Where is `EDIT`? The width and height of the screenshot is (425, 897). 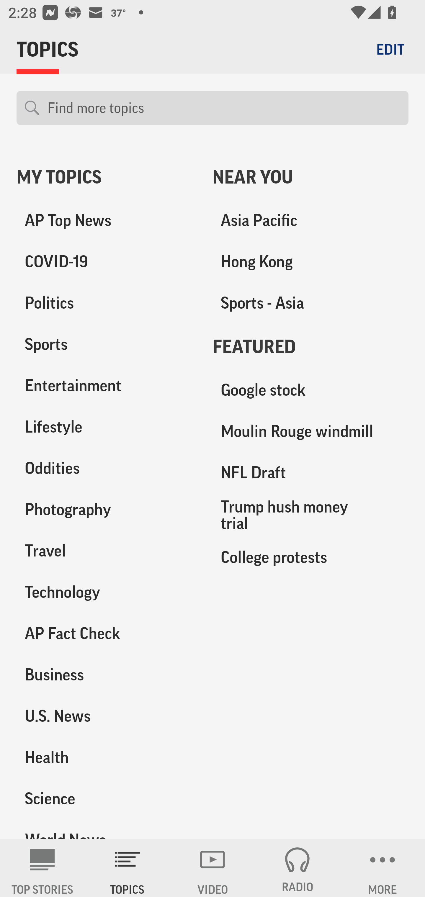 EDIT is located at coordinates (390, 49).